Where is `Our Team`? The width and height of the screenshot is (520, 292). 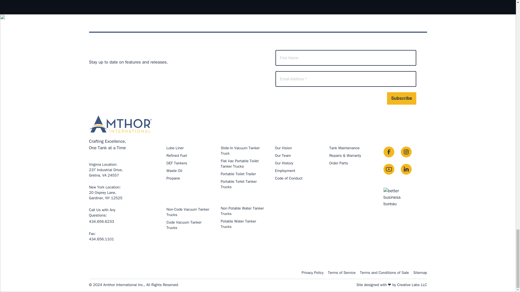 Our Team is located at coordinates (289, 178).